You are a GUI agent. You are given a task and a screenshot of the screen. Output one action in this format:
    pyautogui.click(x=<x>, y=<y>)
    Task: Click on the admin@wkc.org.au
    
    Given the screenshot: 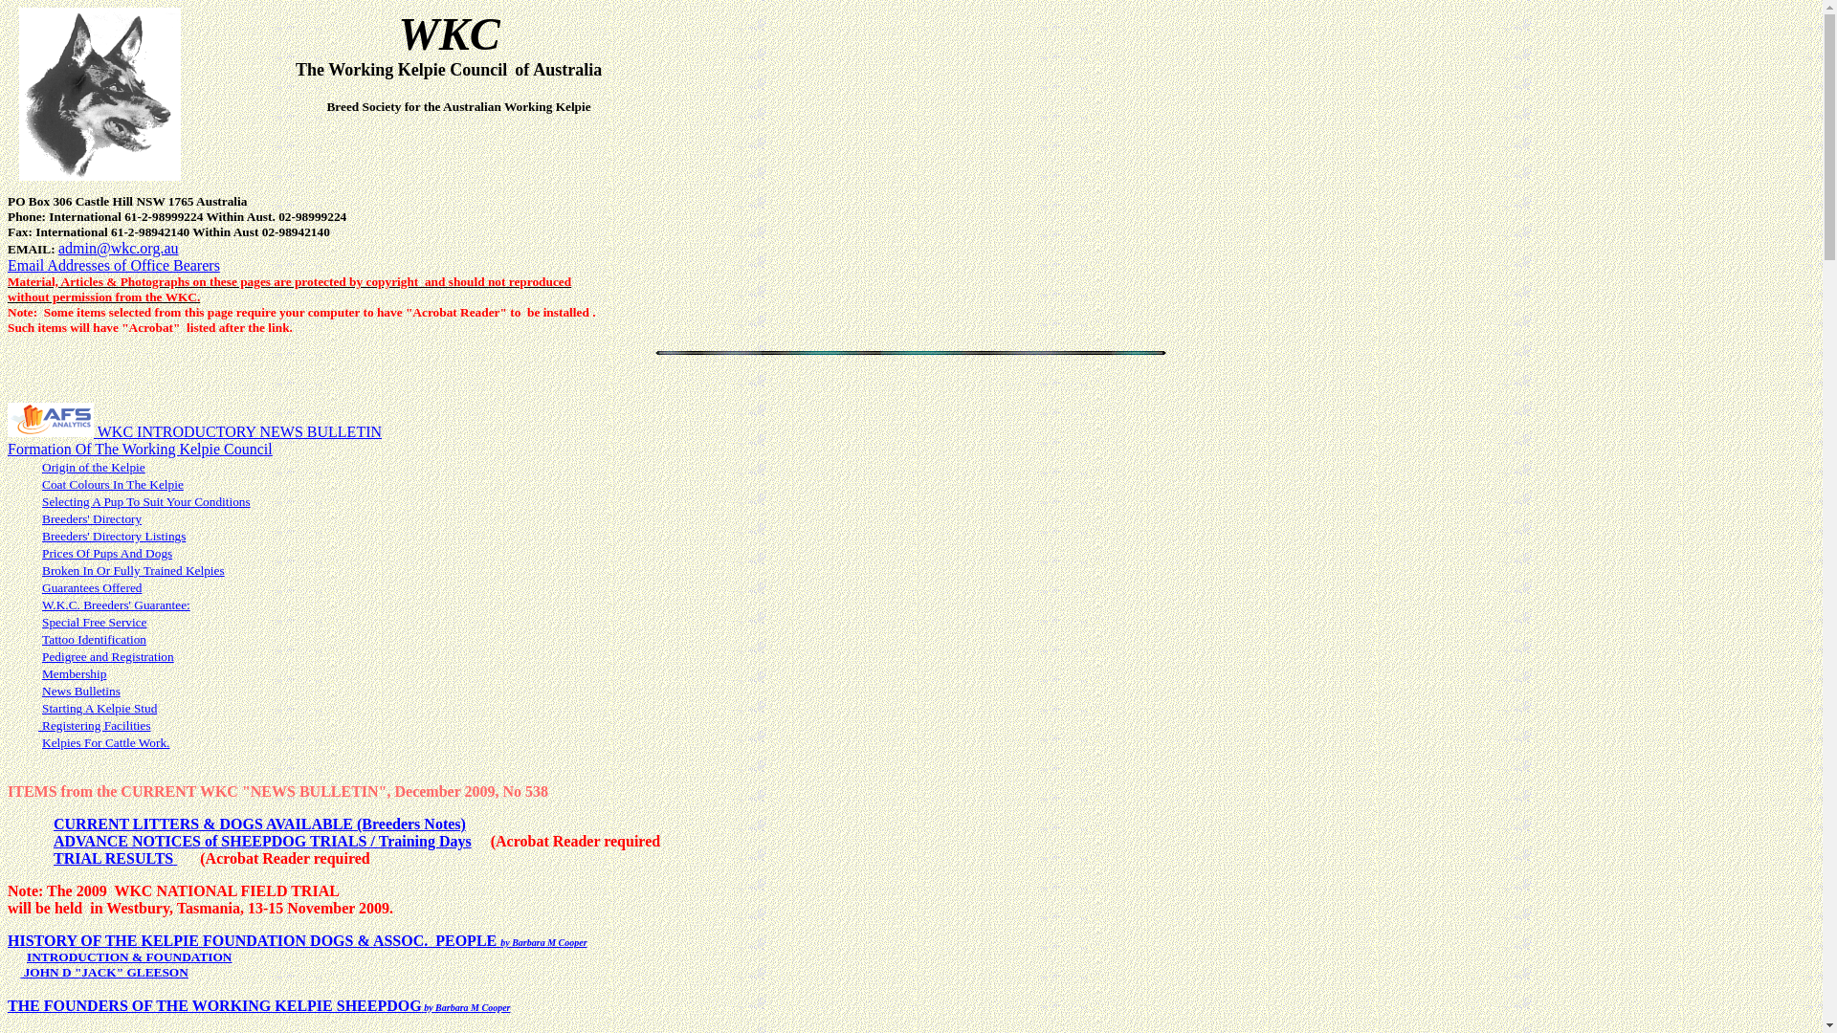 What is the action you would take?
    pyautogui.click(x=119, y=249)
    